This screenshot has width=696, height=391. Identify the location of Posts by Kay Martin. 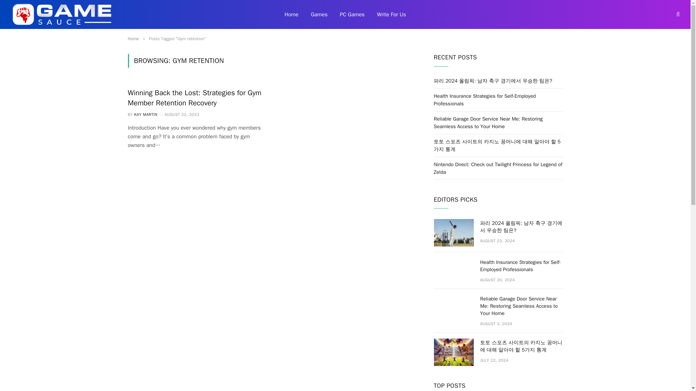
(146, 114).